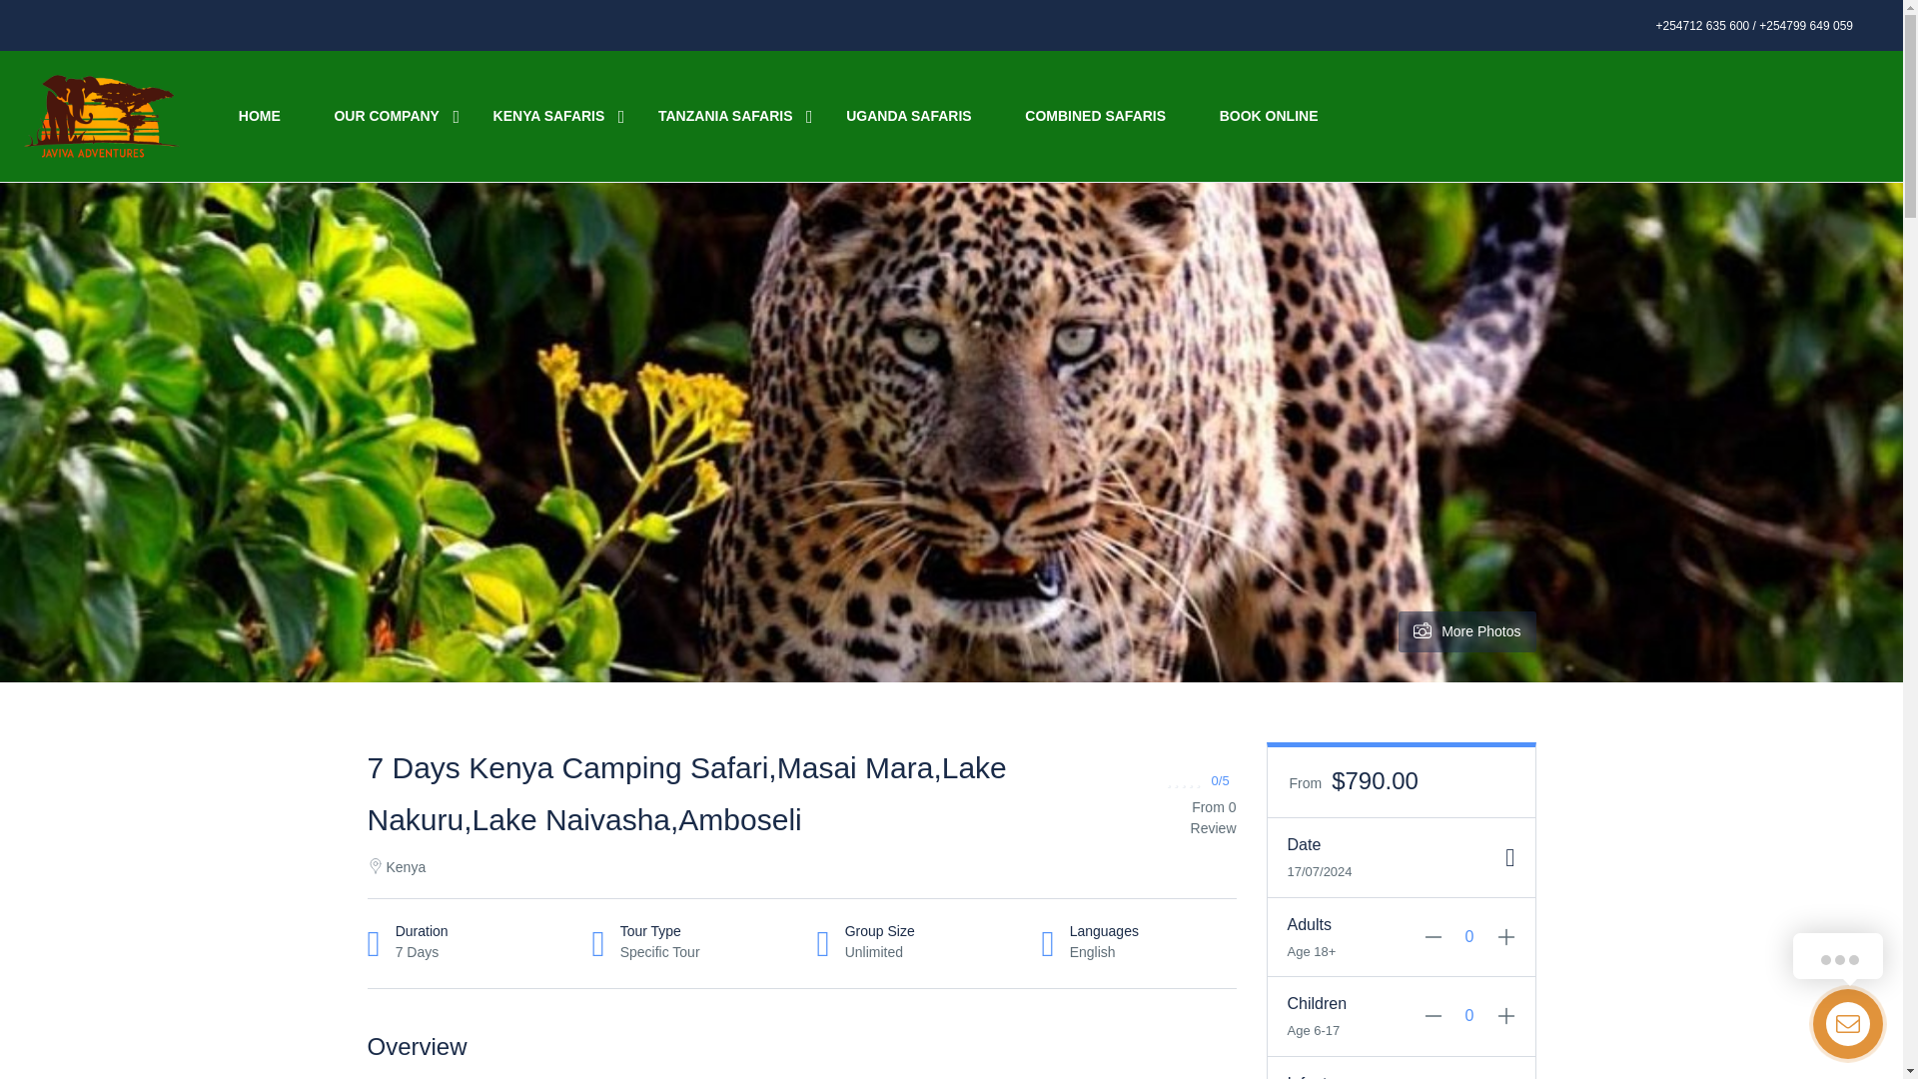 This screenshot has width=1918, height=1079. Describe the element at coordinates (1469, 1015) in the screenshot. I see `0` at that location.